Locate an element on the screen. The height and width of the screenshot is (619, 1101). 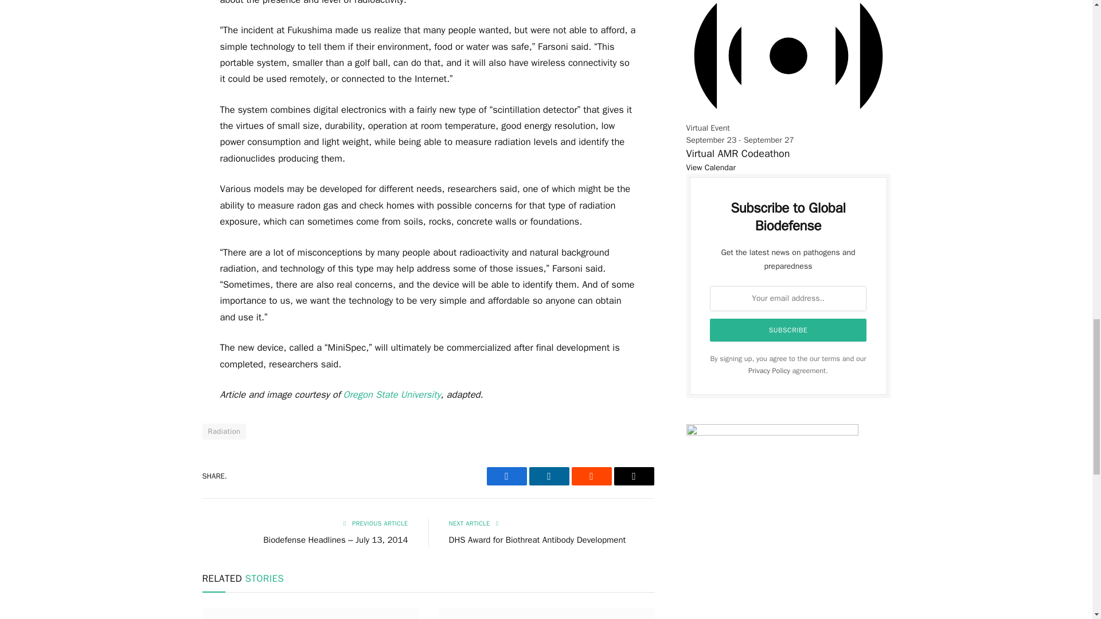
DHS Award for Biothreat Antibody Development is located at coordinates (537, 540).